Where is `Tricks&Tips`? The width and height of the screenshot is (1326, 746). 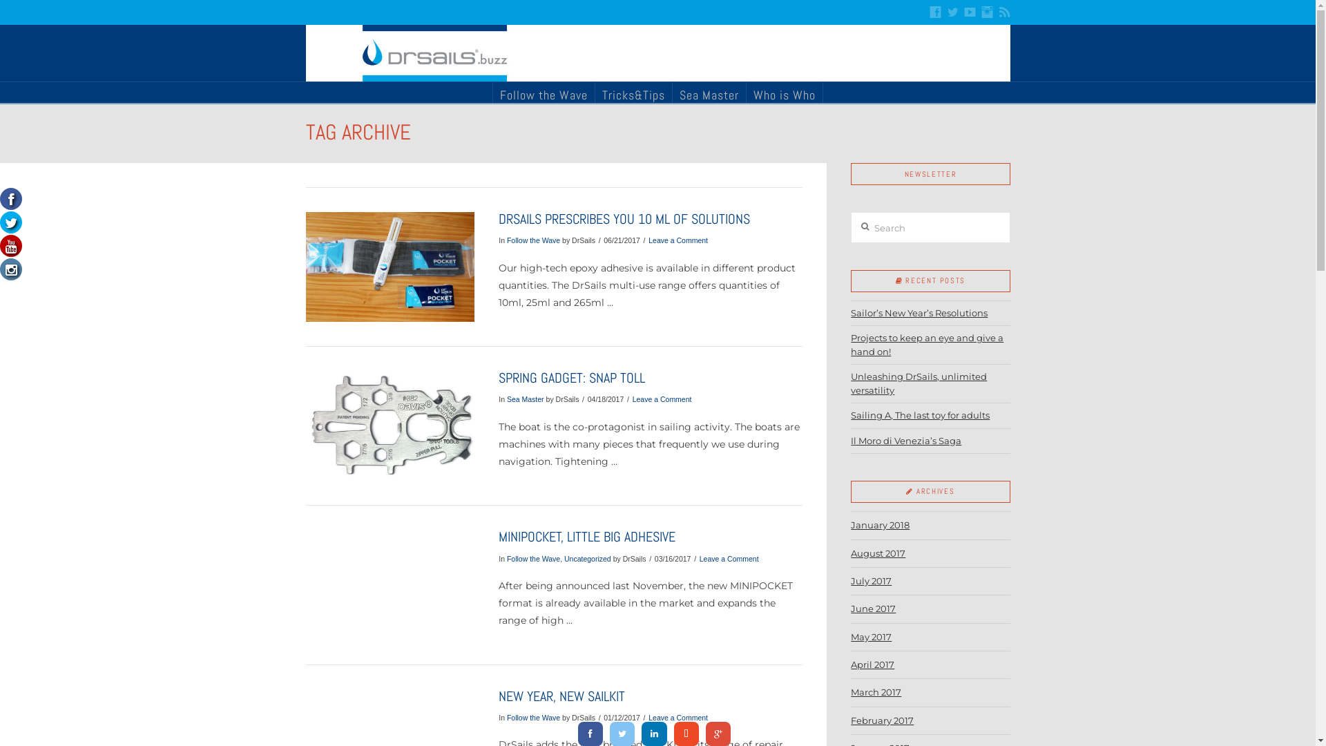 Tricks&Tips is located at coordinates (633, 93).